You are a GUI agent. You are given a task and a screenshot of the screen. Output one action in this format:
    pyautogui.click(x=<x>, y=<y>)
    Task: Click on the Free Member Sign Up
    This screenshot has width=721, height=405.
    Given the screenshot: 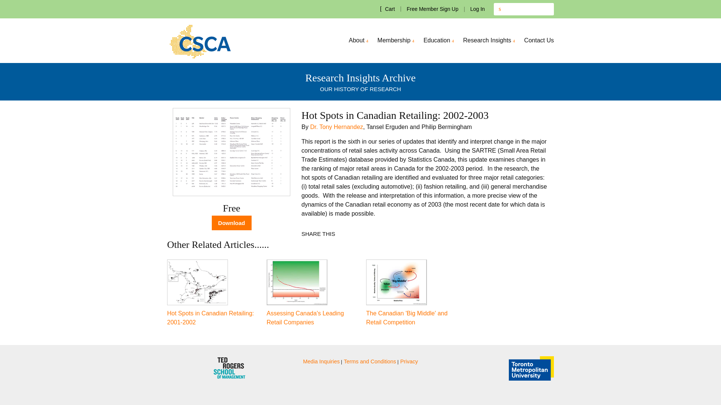 What is the action you would take?
    pyautogui.click(x=433, y=9)
    